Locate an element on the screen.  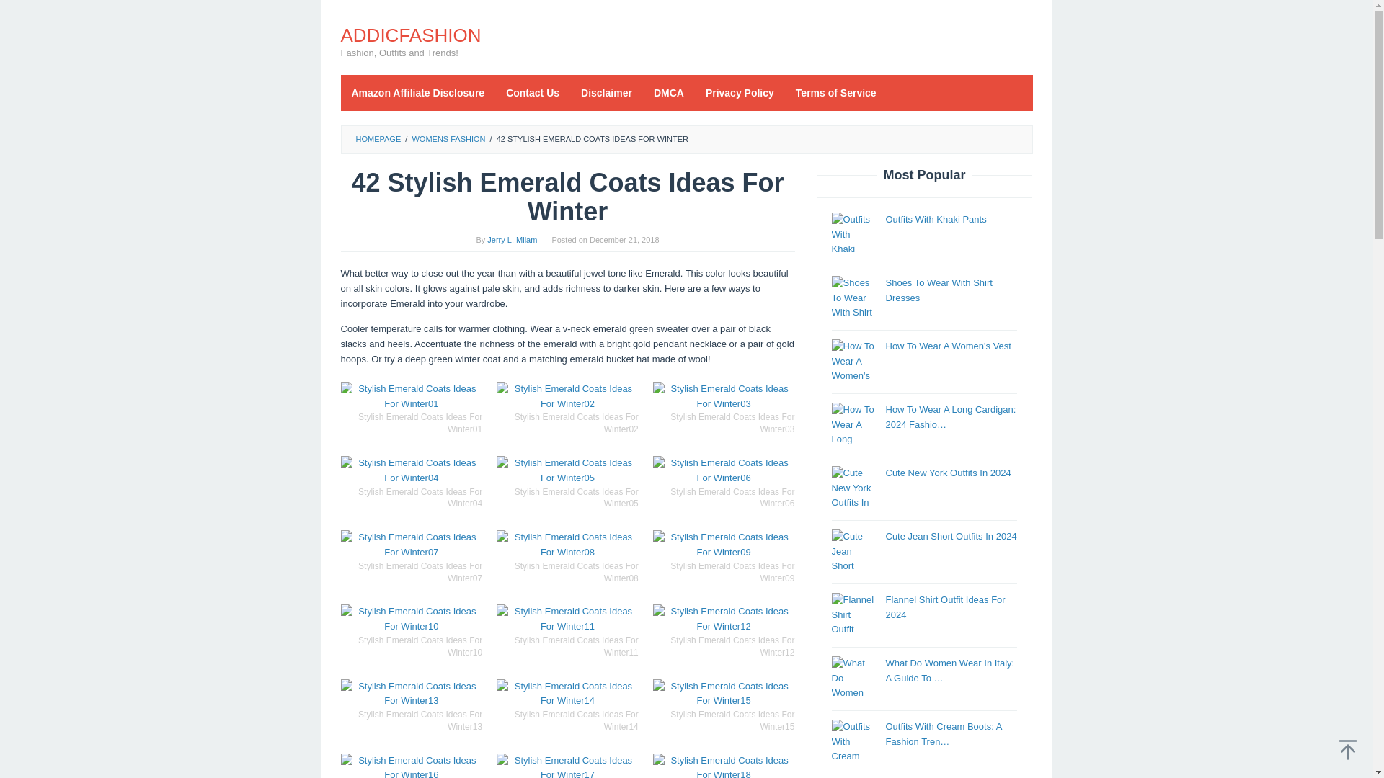
Contact Us is located at coordinates (533, 92).